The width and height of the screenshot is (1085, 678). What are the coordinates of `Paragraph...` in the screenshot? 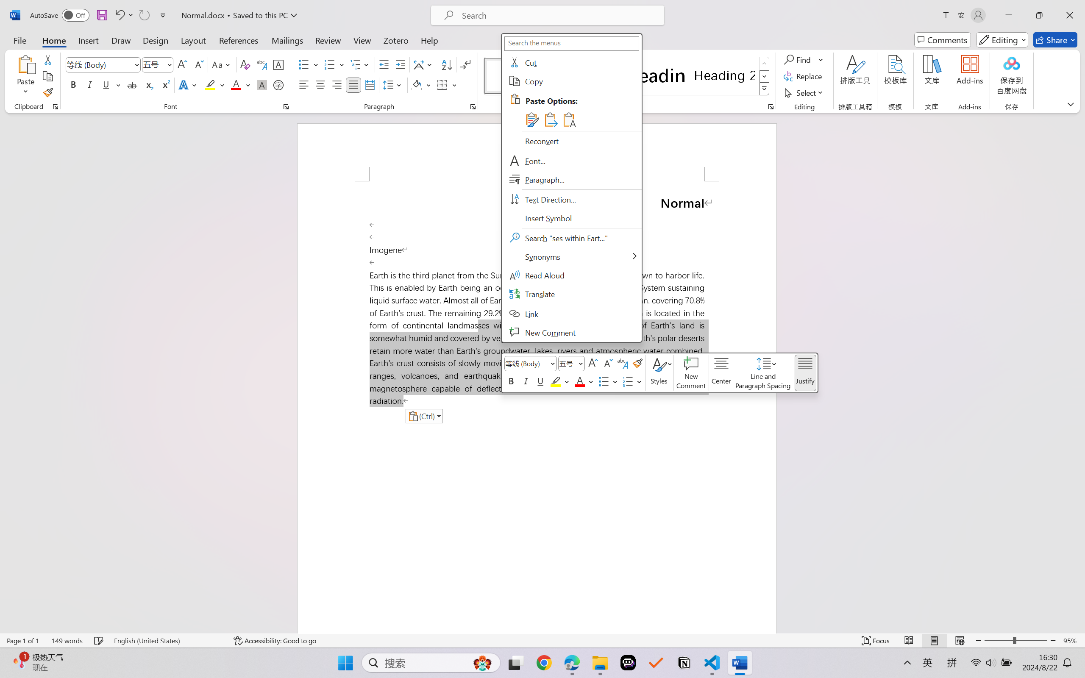 It's located at (571, 180).